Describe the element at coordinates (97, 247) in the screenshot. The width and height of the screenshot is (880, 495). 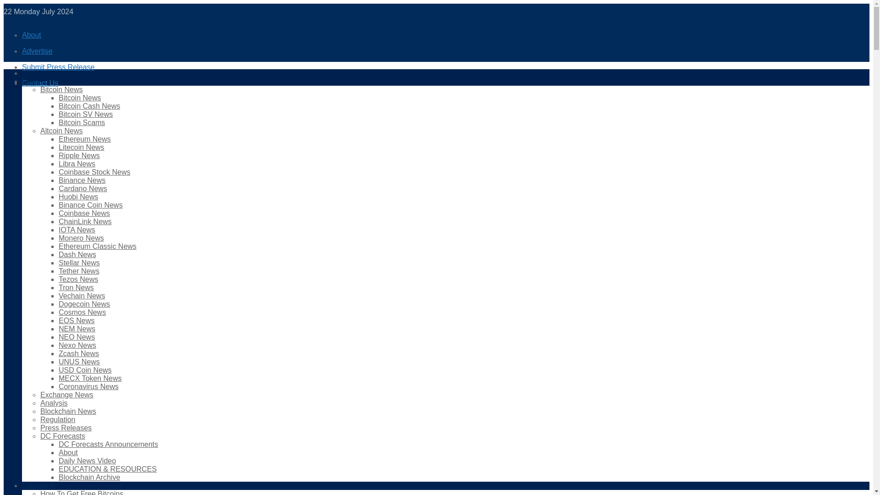
I see `Ethereum Classic News` at that location.